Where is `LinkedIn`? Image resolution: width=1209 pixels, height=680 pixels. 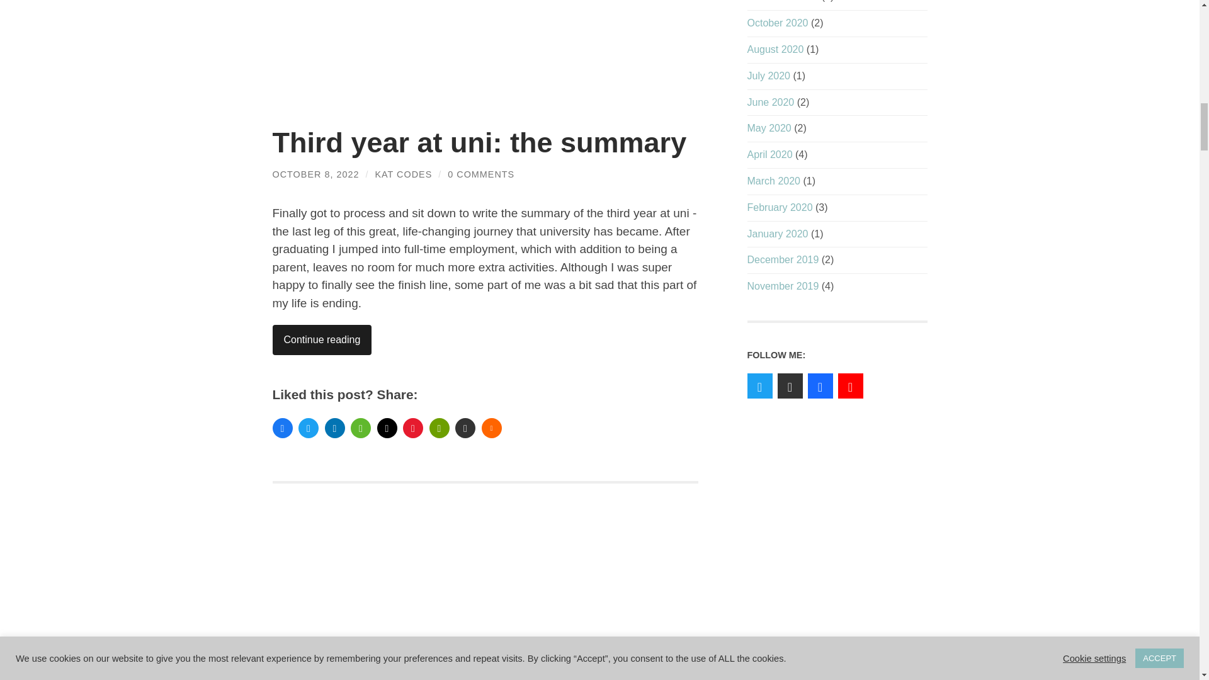 LinkedIn is located at coordinates (335, 428).